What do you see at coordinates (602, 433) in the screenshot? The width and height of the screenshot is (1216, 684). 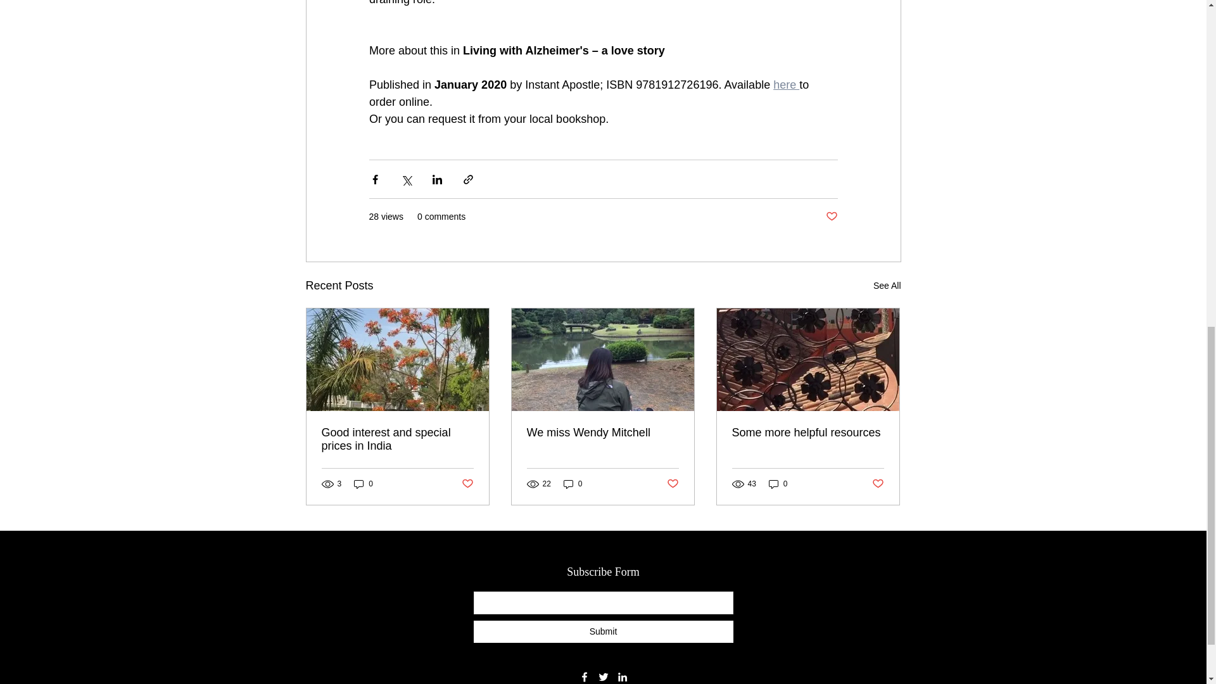 I see `We miss Wendy Mitchell` at bounding box center [602, 433].